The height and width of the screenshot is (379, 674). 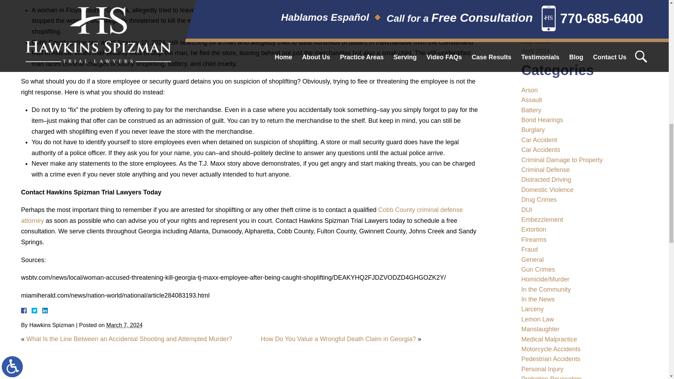 What do you see at coordinates (32, 310) in the screenshot?
I see `Facebook` at bounding box center [32, 310].